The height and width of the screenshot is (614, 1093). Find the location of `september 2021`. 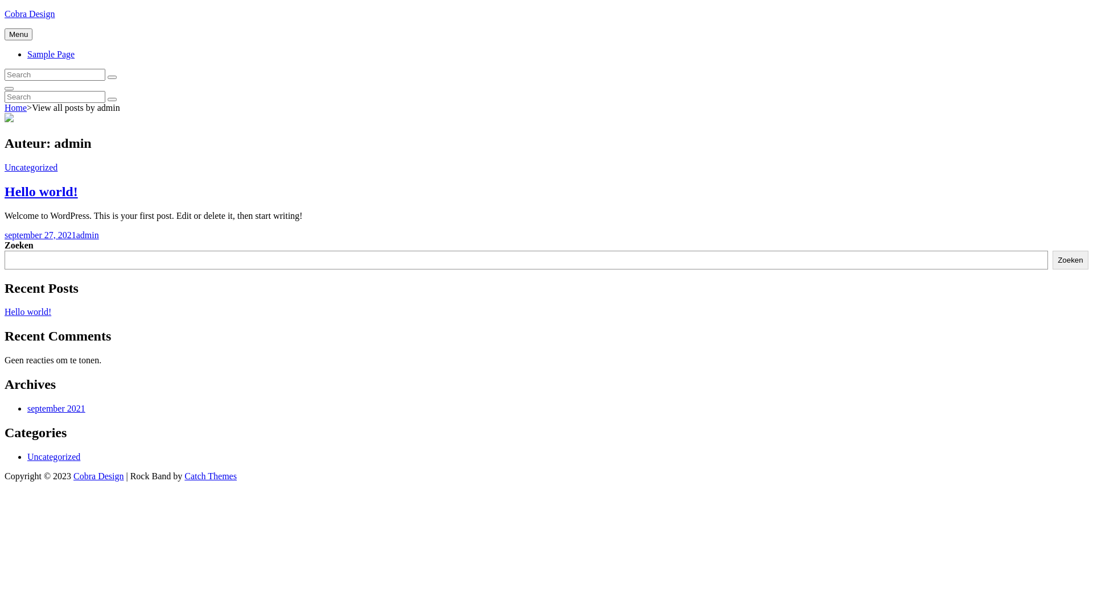

september 2021 is located at coordinates (56, 408).